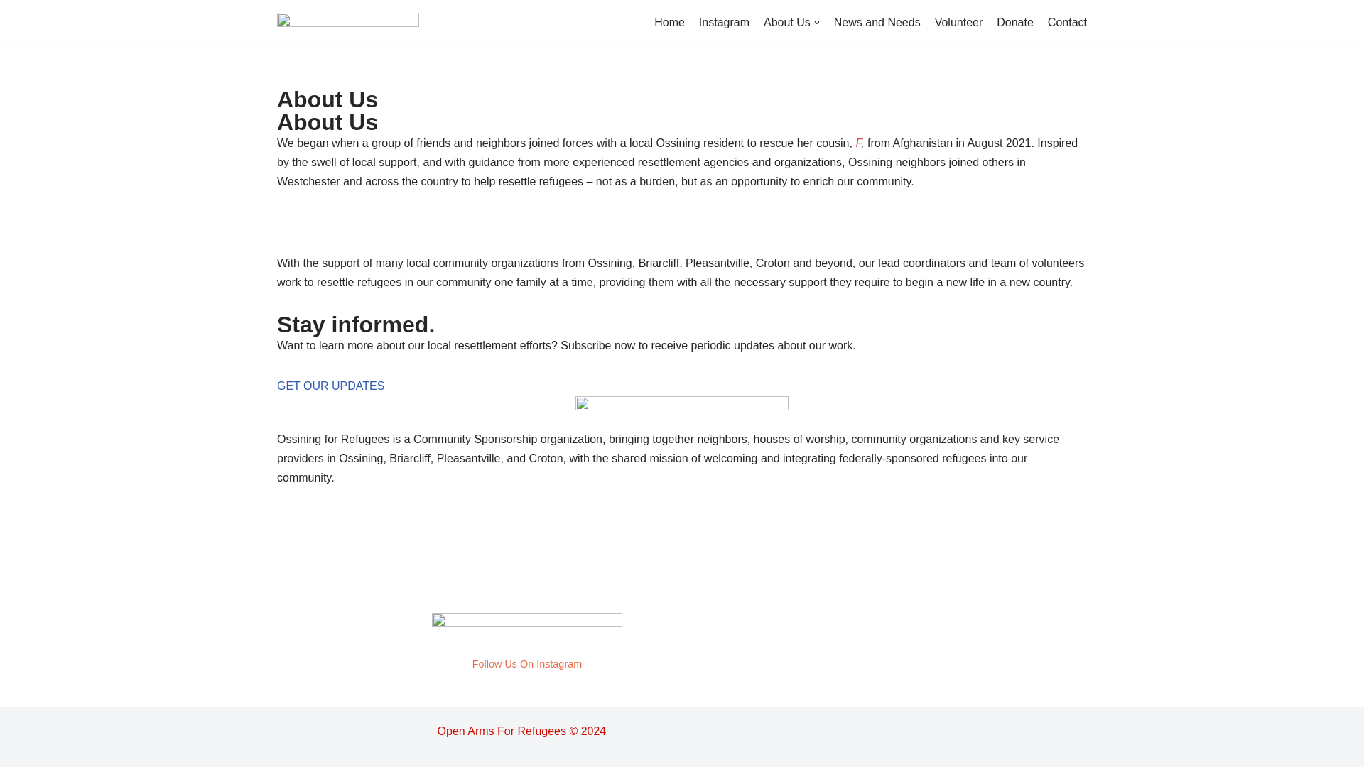 The image size is (1364, 767). Describe the element at coordinates (791, 23) in the screenshot. I see `About Us` at that location.